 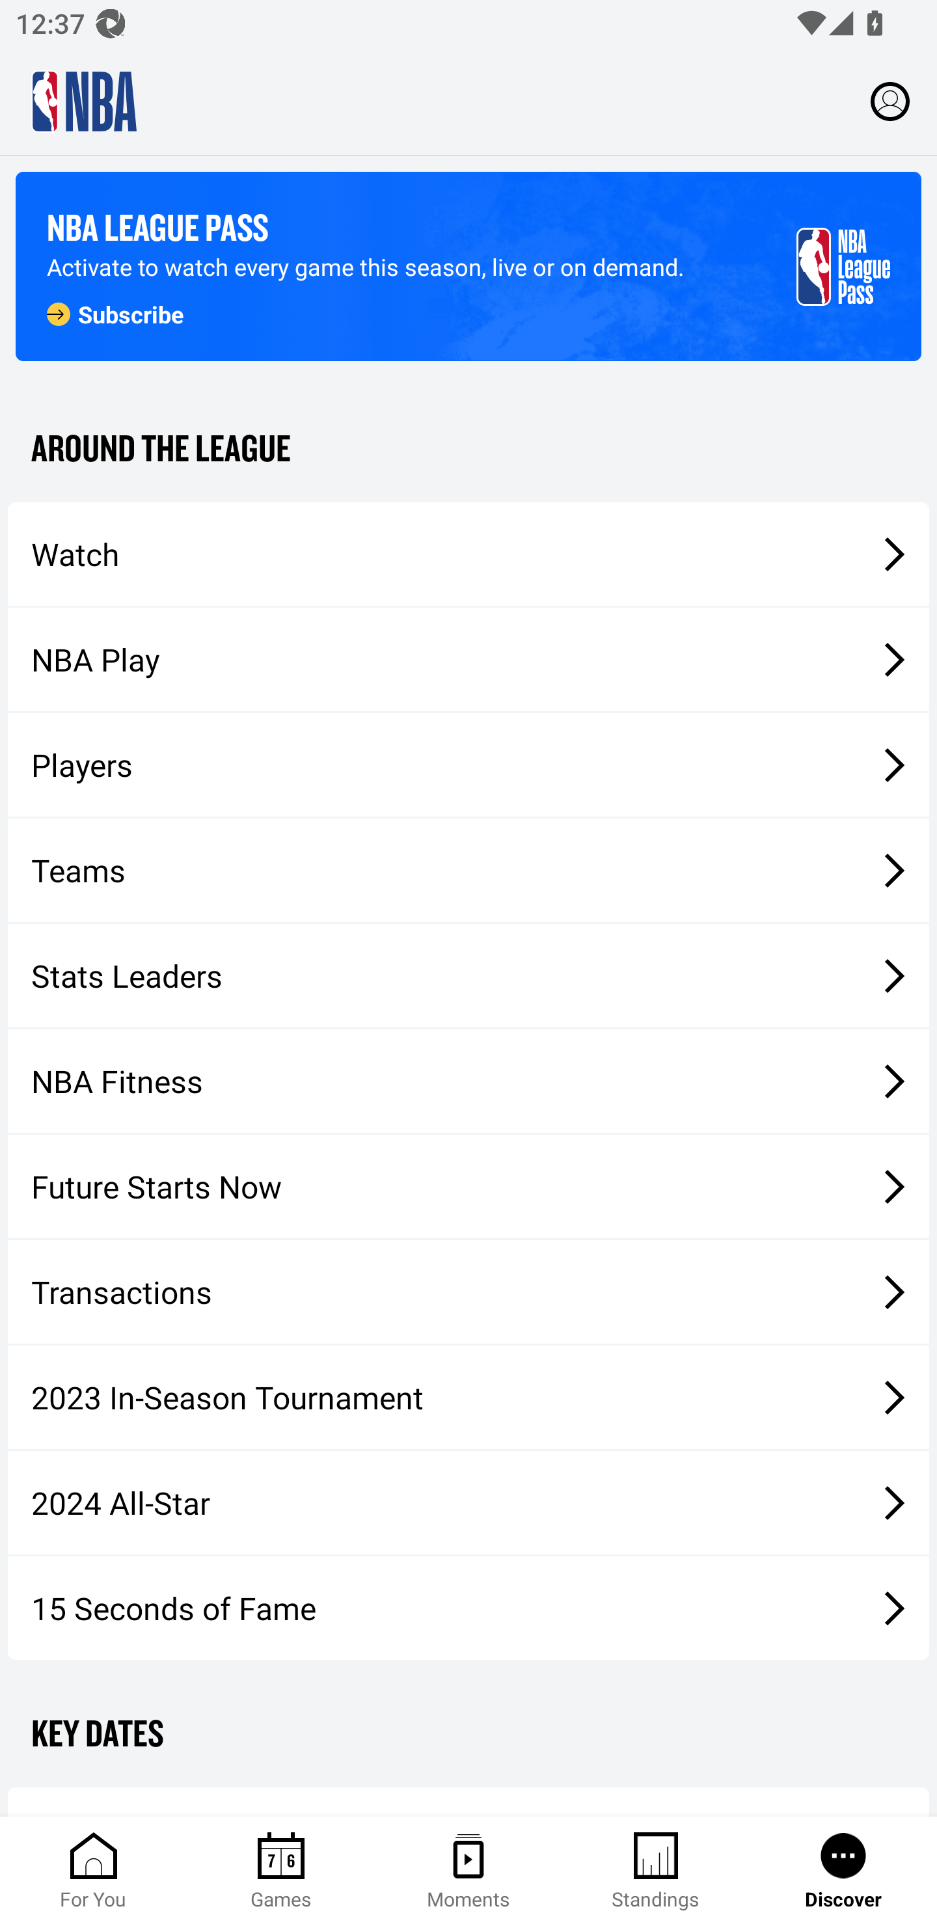 I want to click on Games, so click(x=281, y=1871).